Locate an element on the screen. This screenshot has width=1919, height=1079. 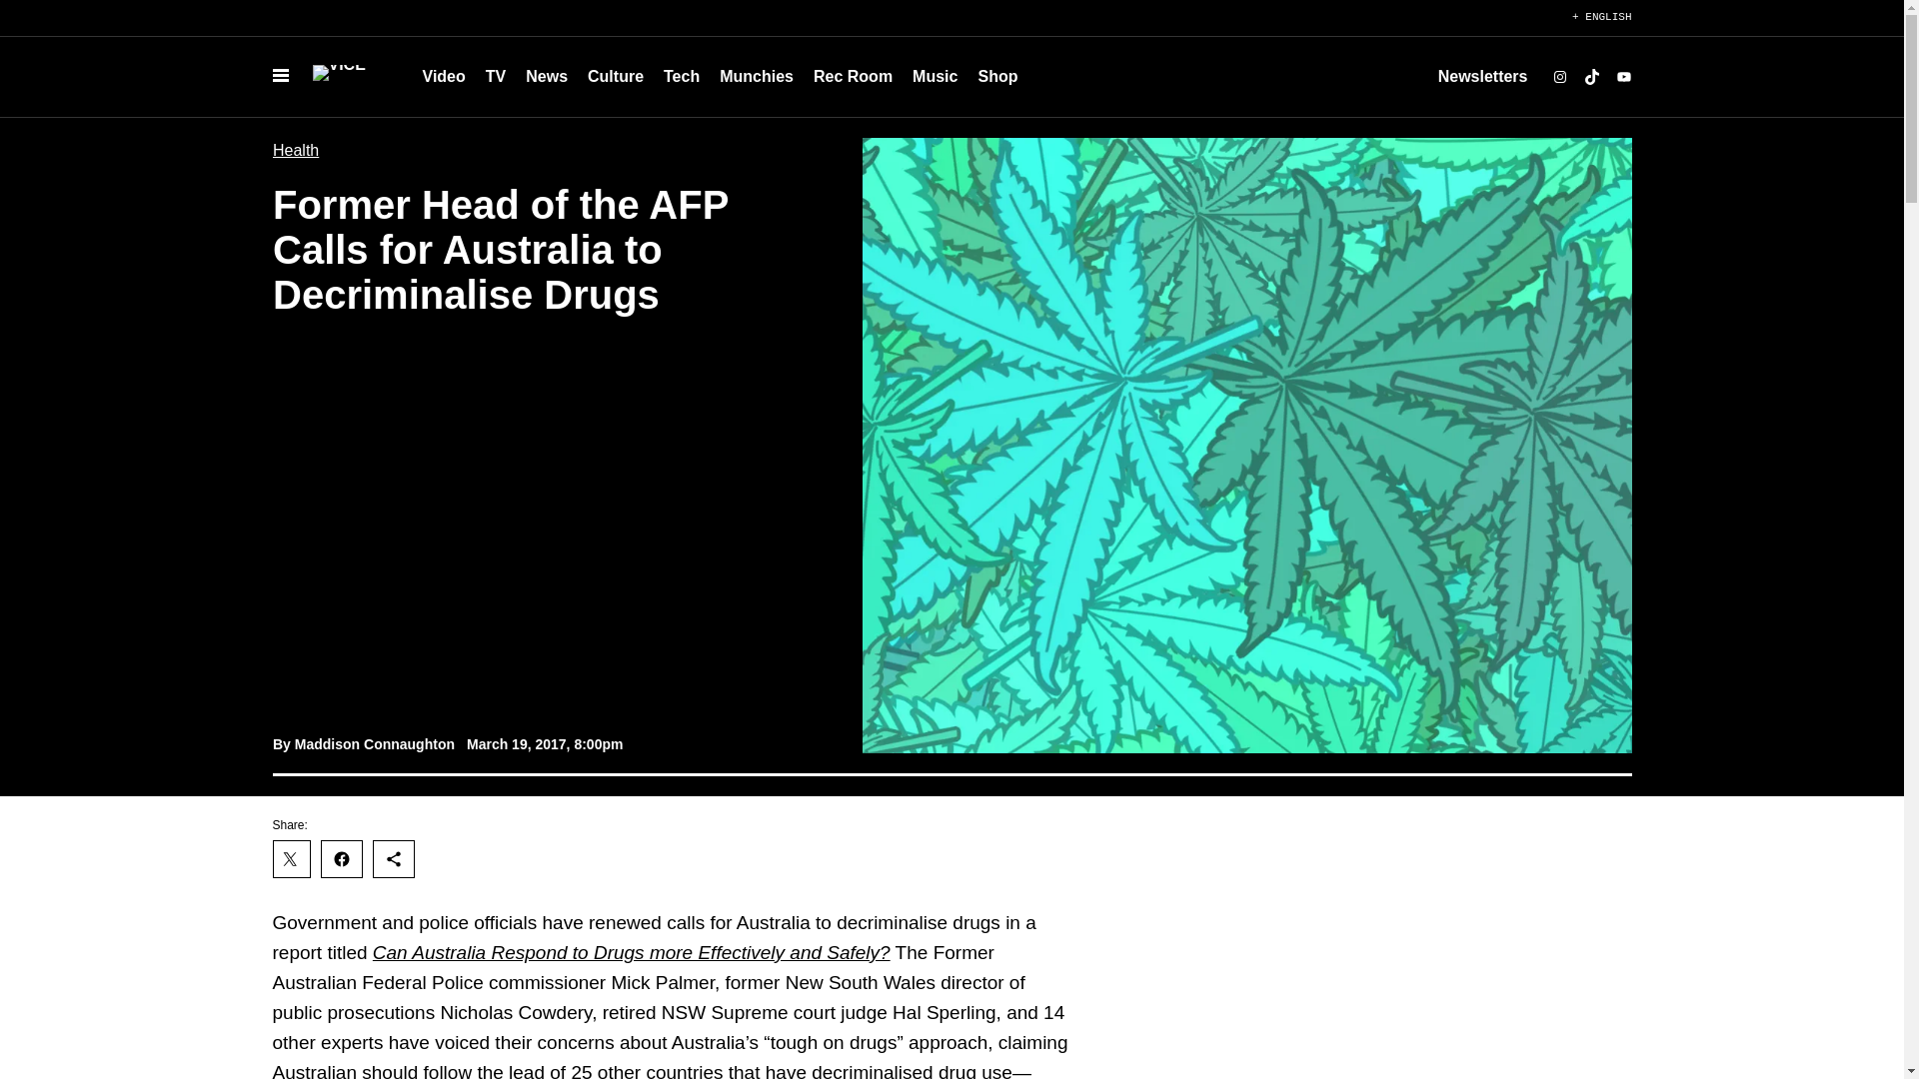
Munchies is located at coordinates (757, 76).